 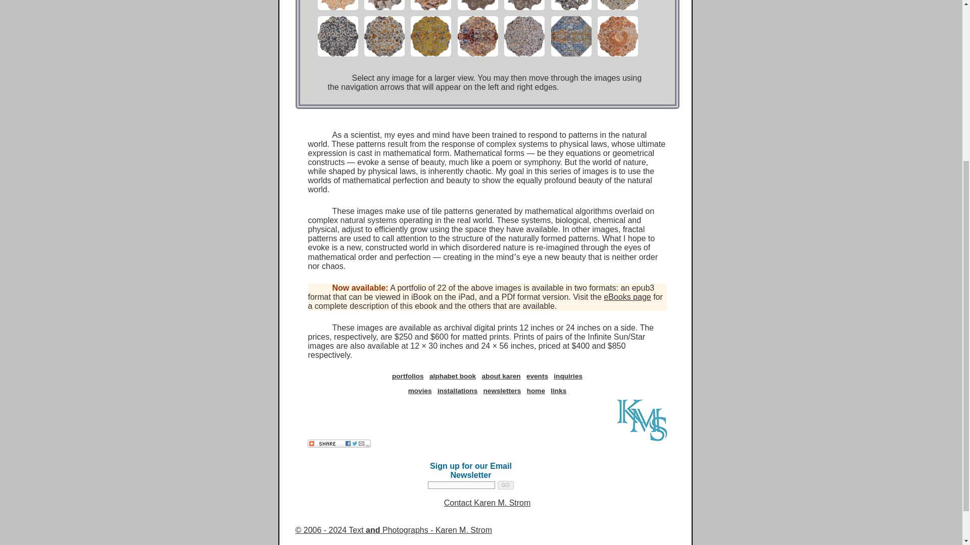 What do you see at coordinates (505, 484) in the screenshot?
I see `GO` at bounding box center [505, 484].